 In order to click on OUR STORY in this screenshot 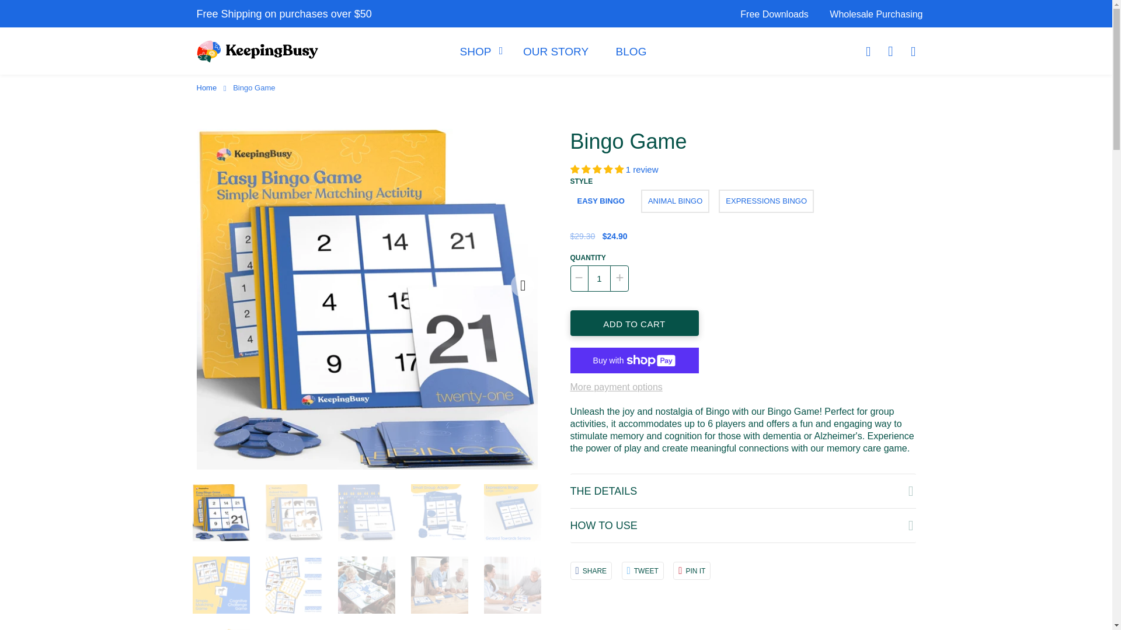, I will do `click(555, 51)`.